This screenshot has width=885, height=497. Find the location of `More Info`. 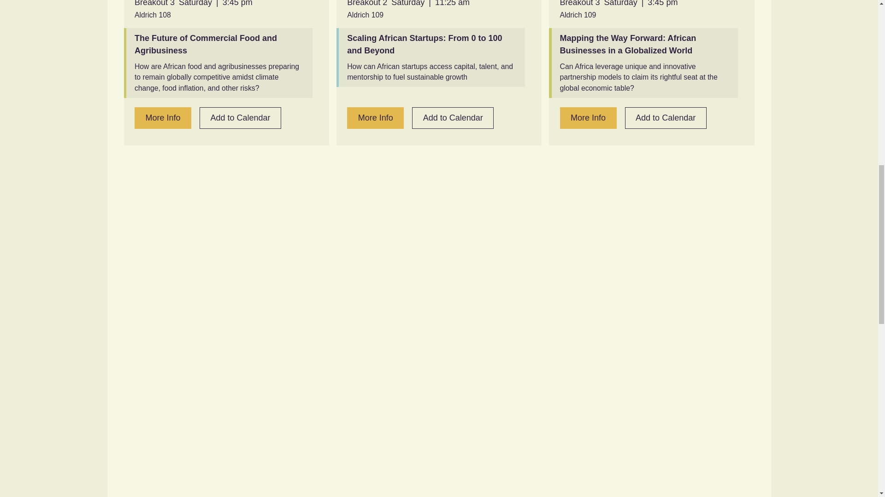

More Info is located at coordinates (588, 118).